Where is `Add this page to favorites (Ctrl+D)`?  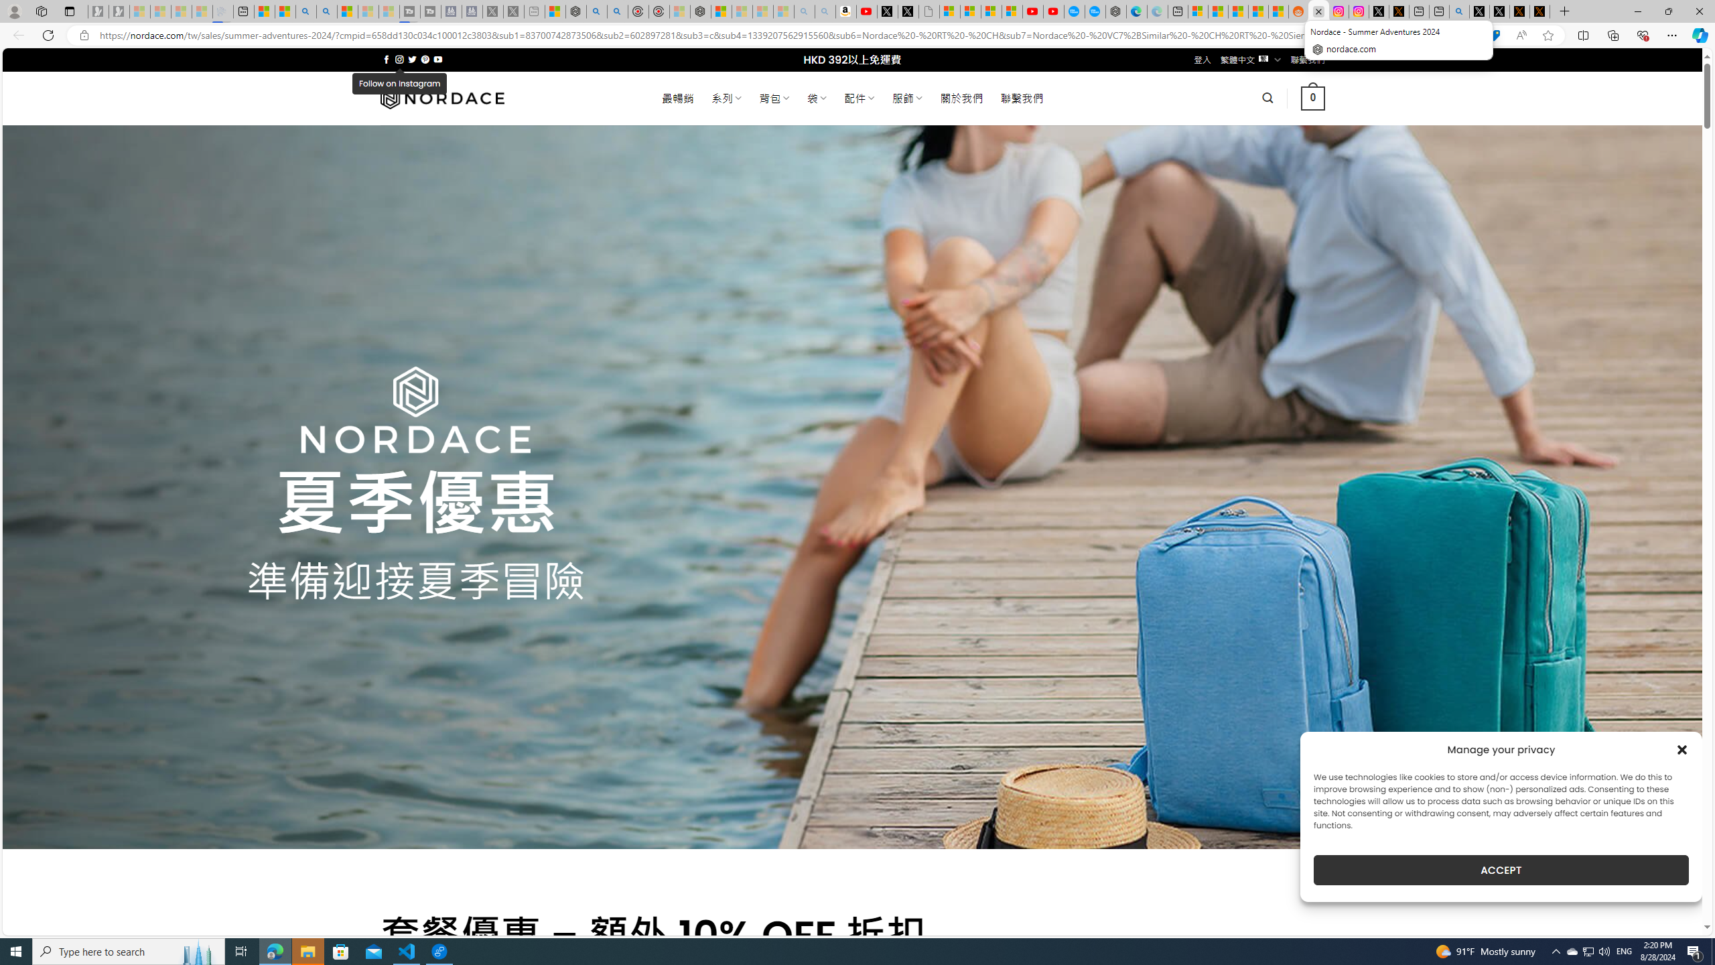 Add this page to favorites (Ctrl+D) is located at coordinates (1549, 36).